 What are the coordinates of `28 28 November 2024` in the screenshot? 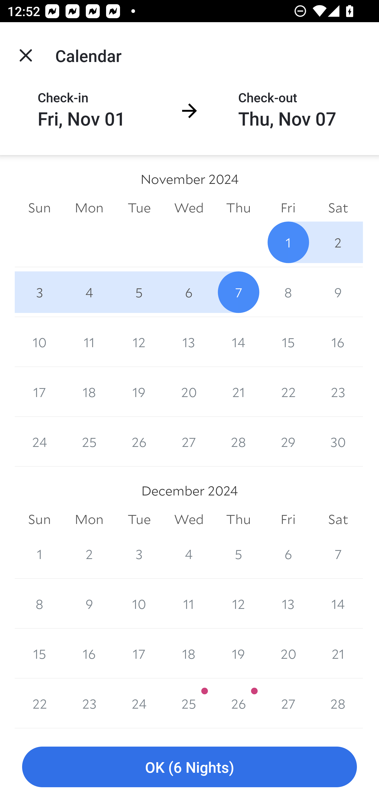 It's located at (238, 442).